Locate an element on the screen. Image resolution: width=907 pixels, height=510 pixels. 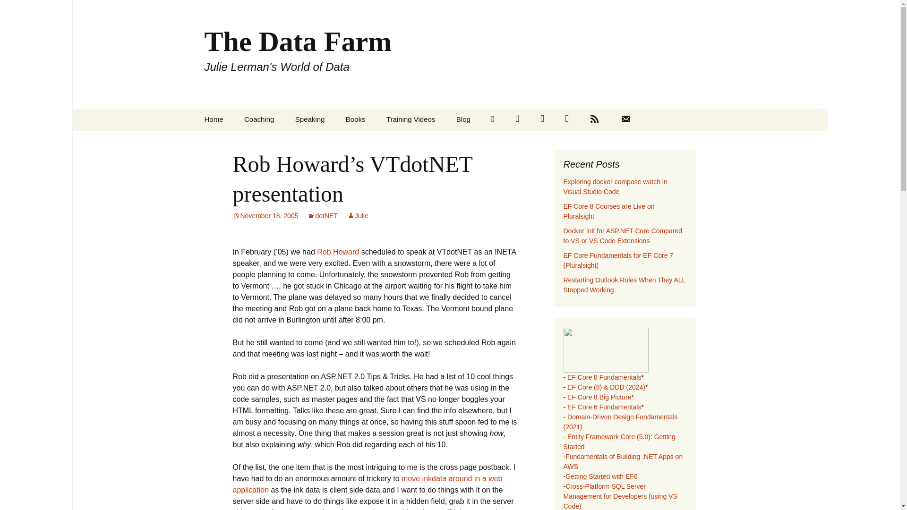
Exploring docker compose watch in Visual Studio Code is located at coordinates (356, 119).